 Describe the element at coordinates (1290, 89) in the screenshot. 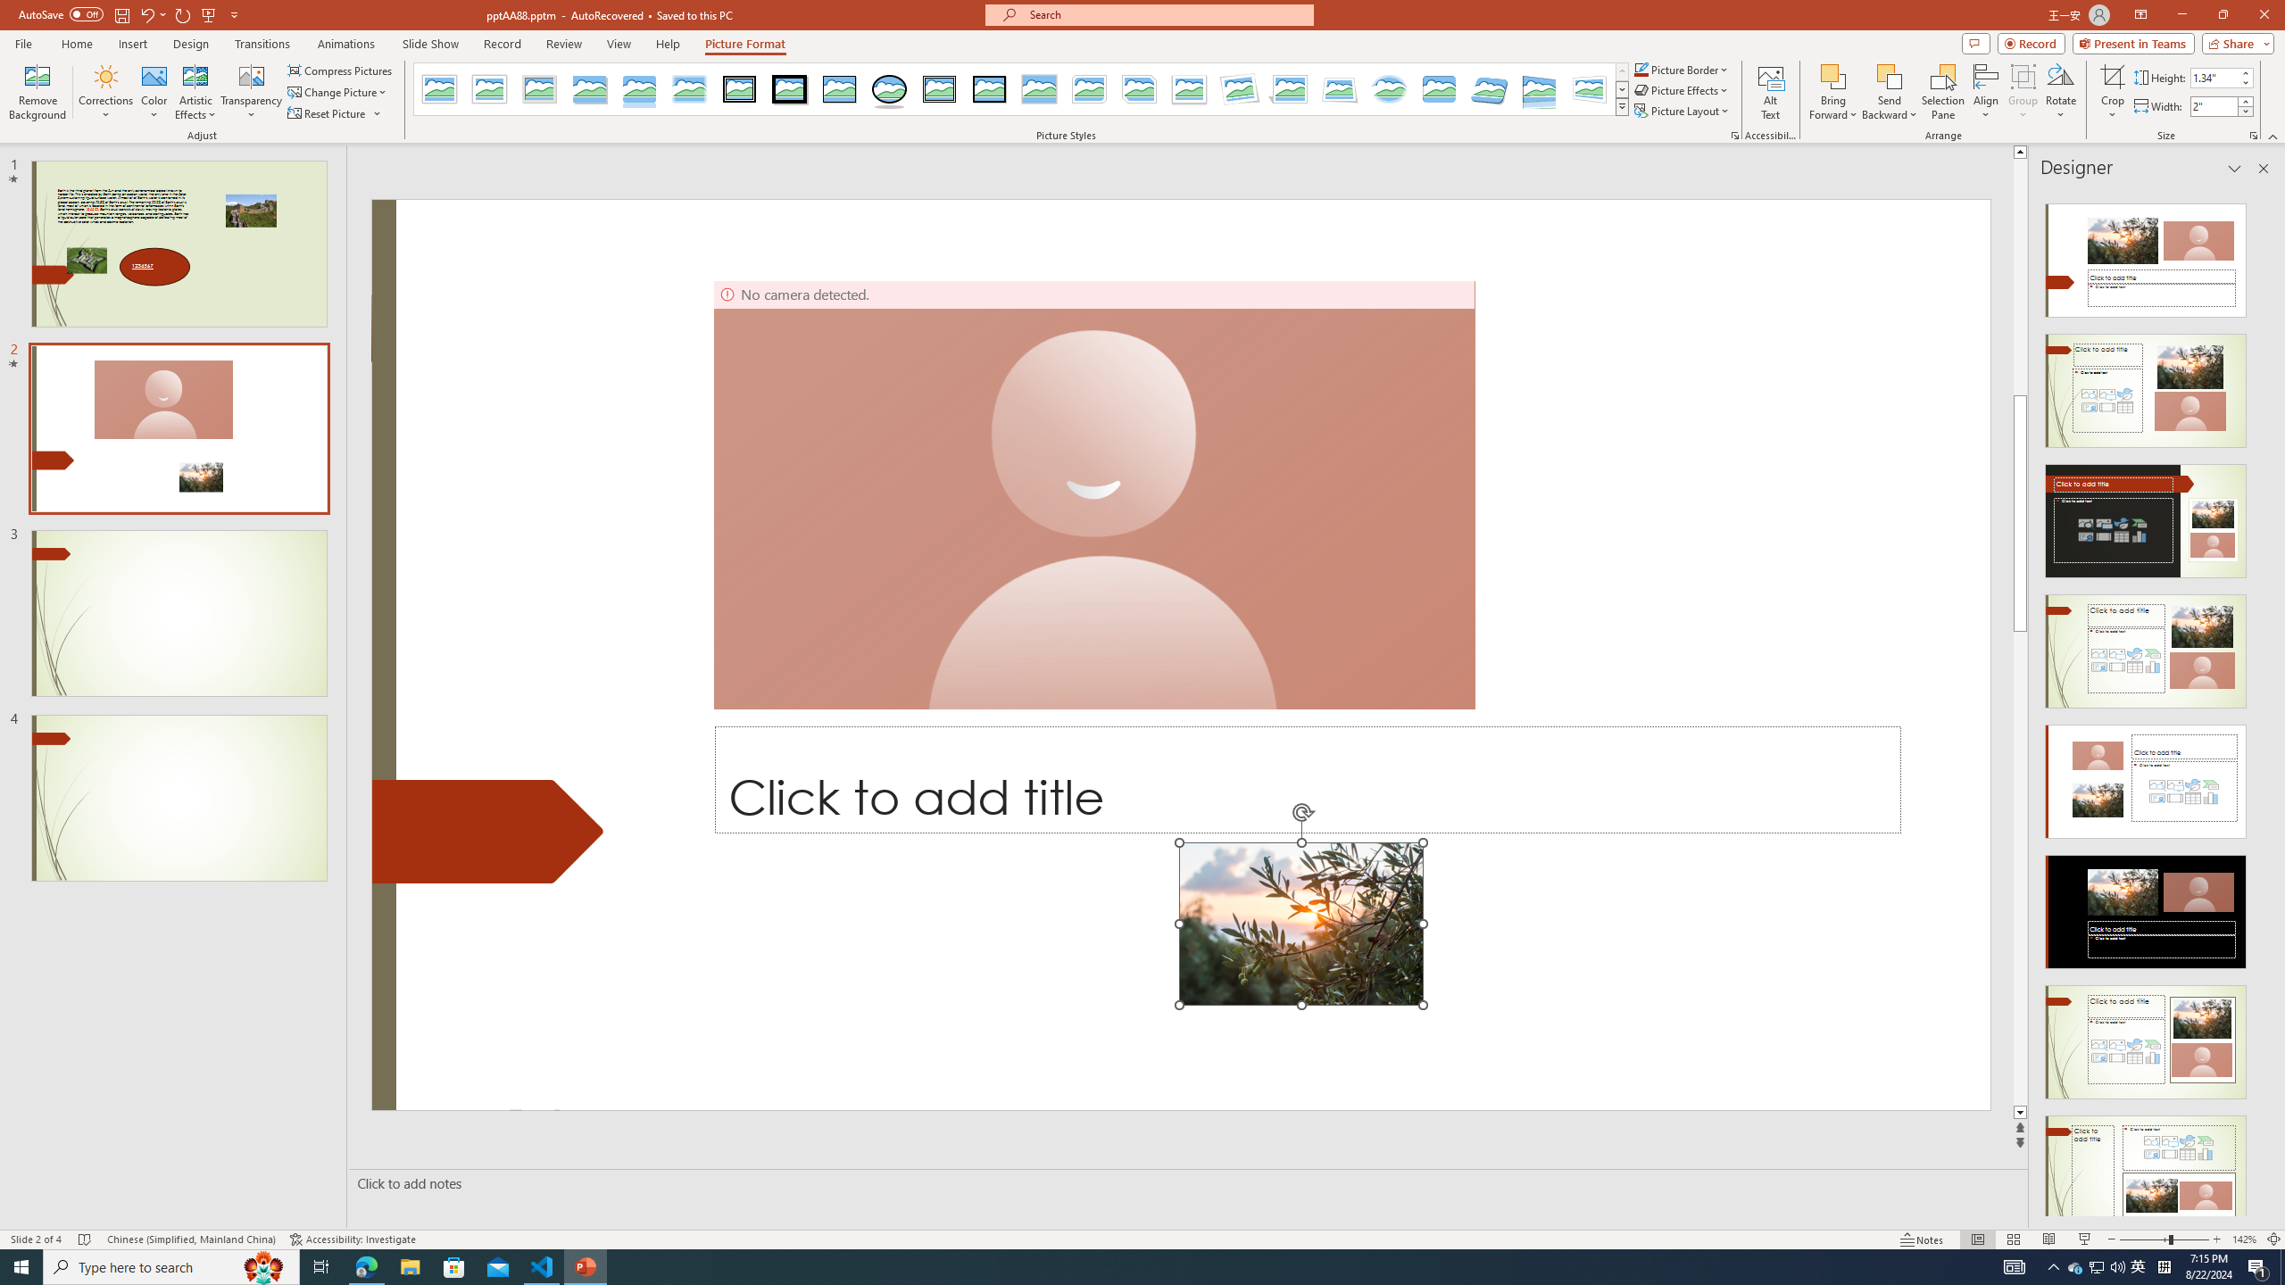

I see `Perspective Shadow, White` at that location.